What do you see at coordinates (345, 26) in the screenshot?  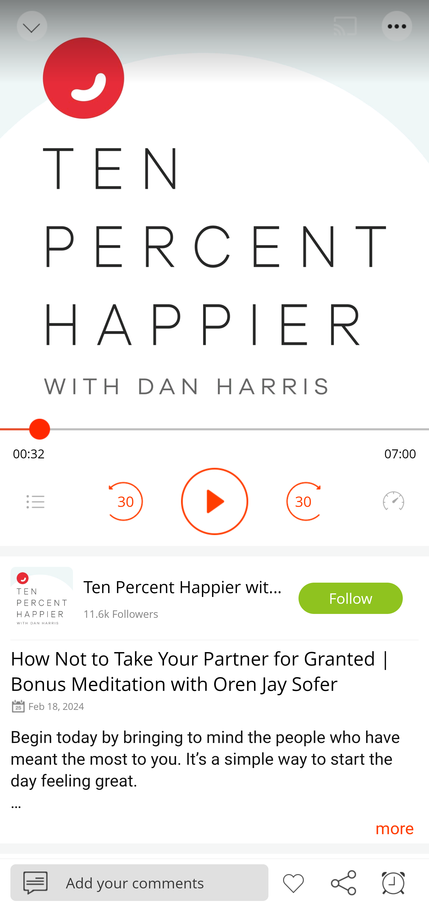 I see `Cast. Disconnected` at bounding box center [345, 26].